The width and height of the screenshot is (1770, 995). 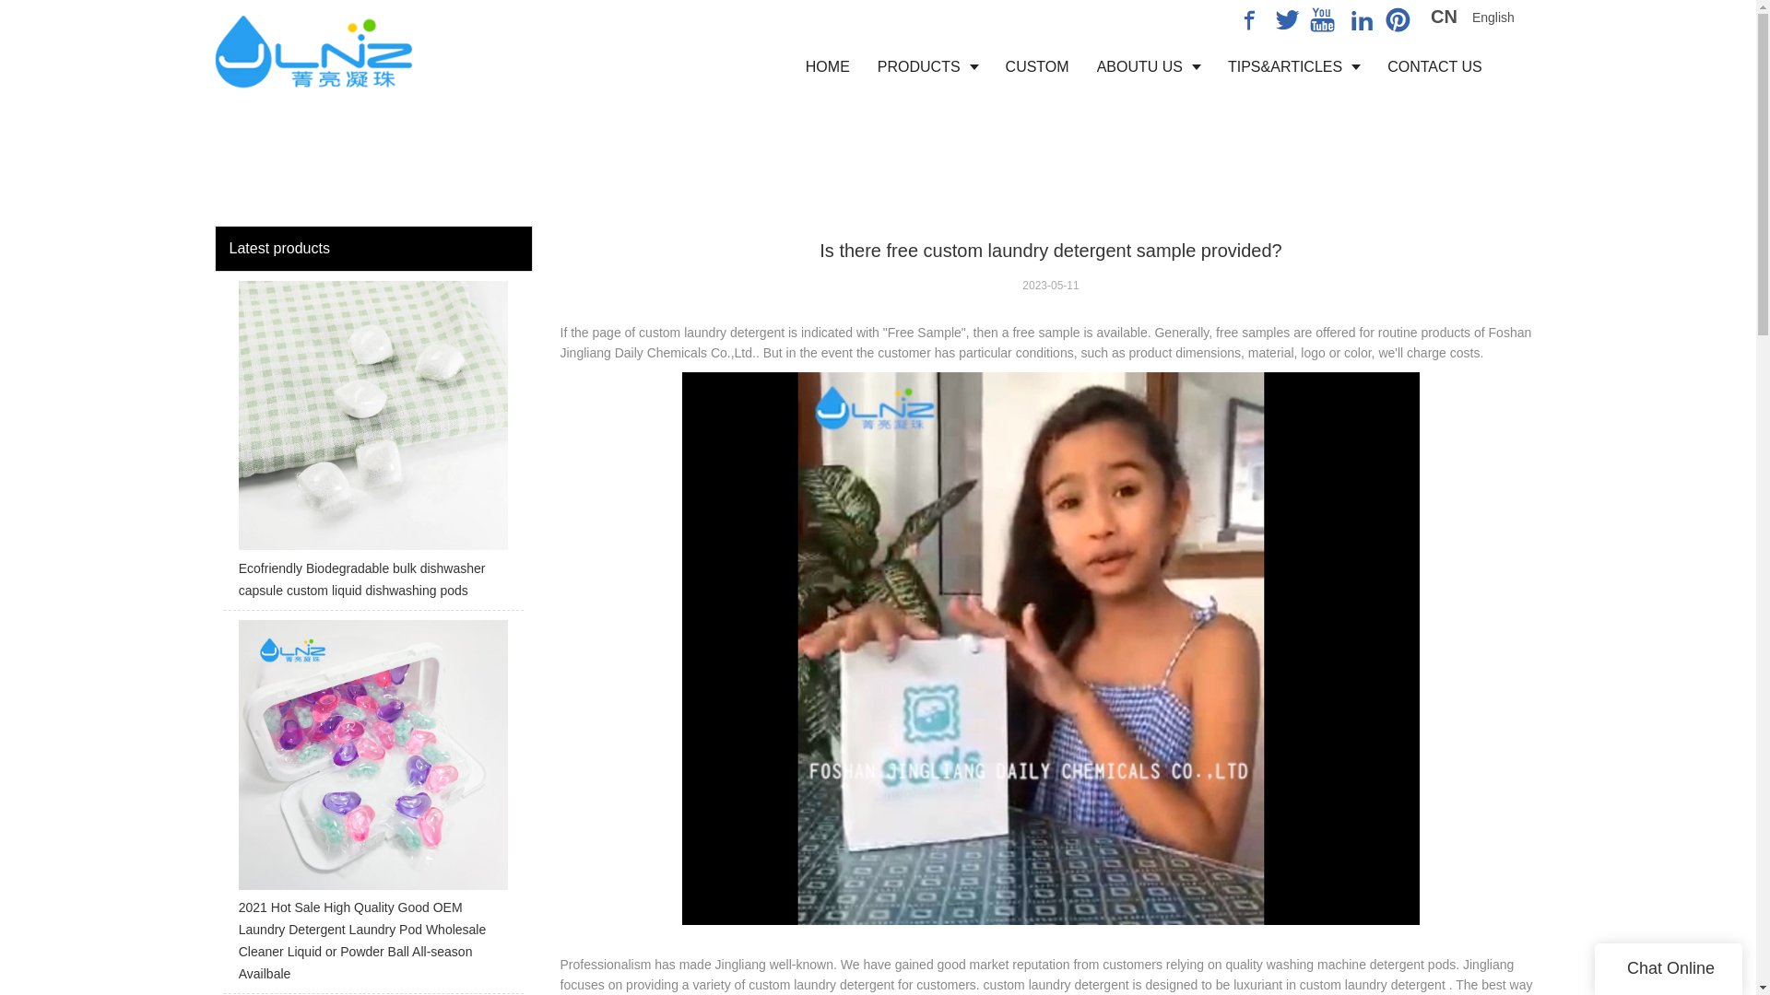 What do you see at coordinates (1037, 66) in the screenshot?
I see `CUSTOM` at bounding box center [1037, 66].